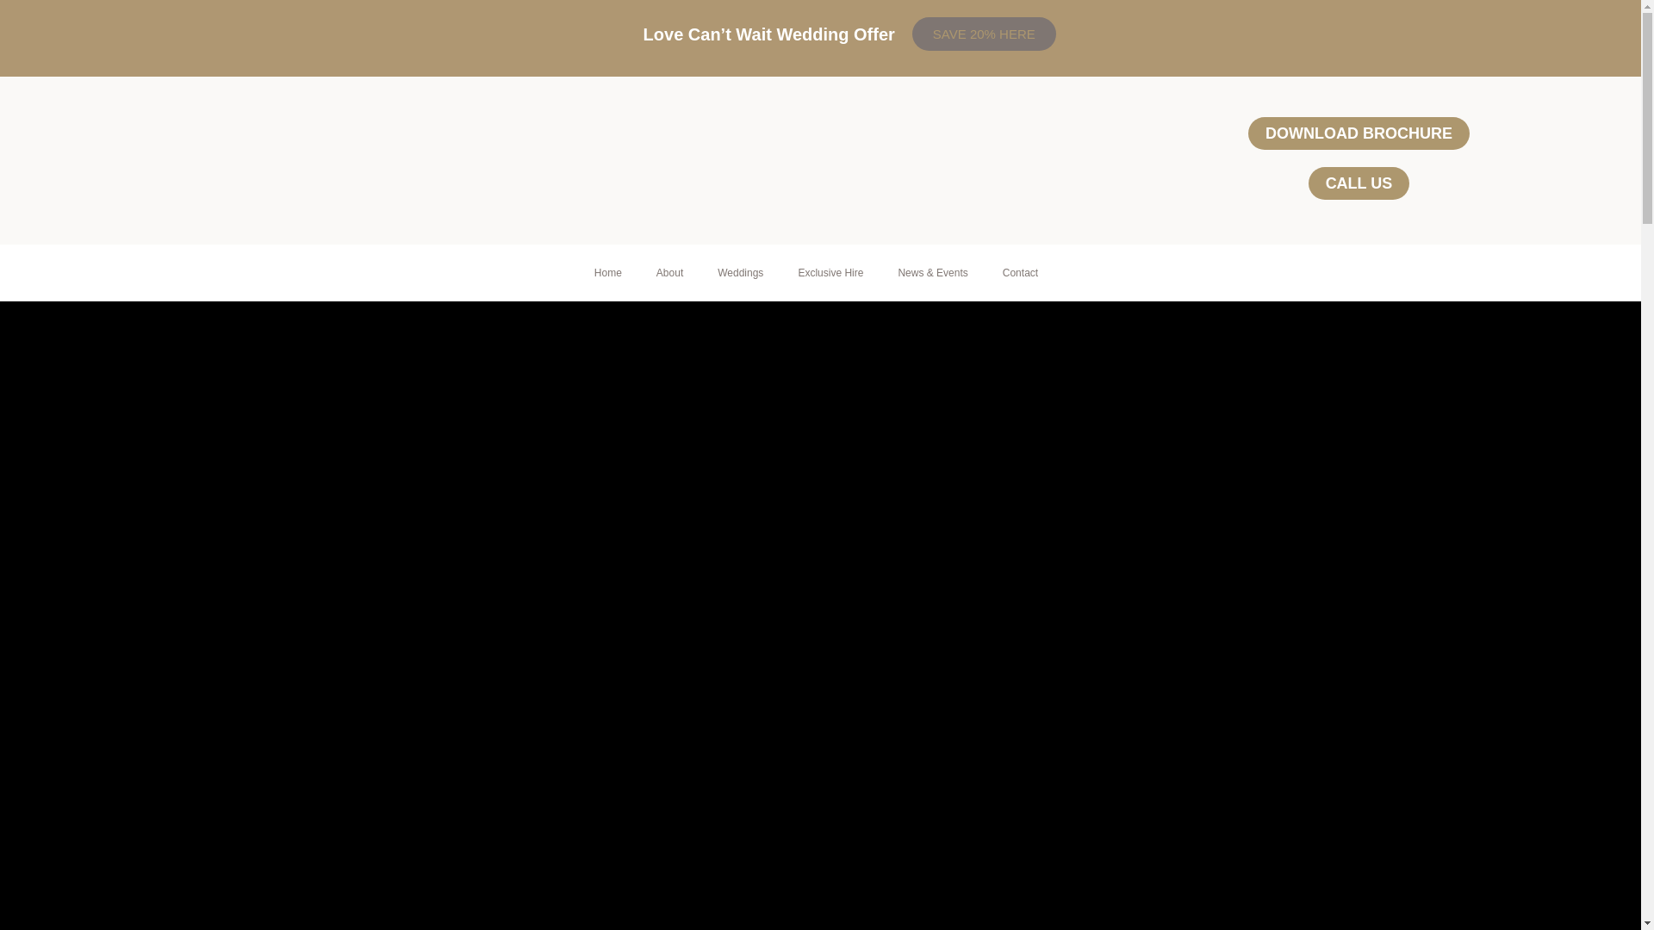 The height and width of the screenshot is (930, 1654). What do you see at coordinates (830, 272) in the screenshot?
I see `Exclusive Hire` at bounding box center [830, 272].